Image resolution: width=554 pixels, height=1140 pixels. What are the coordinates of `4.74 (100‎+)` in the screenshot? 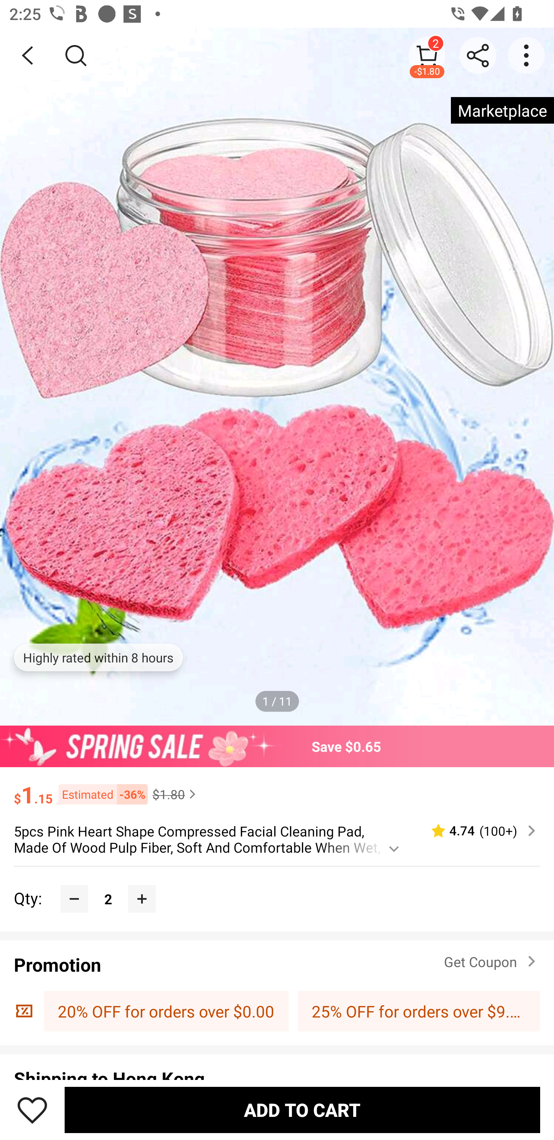 It's located at (478, 831).